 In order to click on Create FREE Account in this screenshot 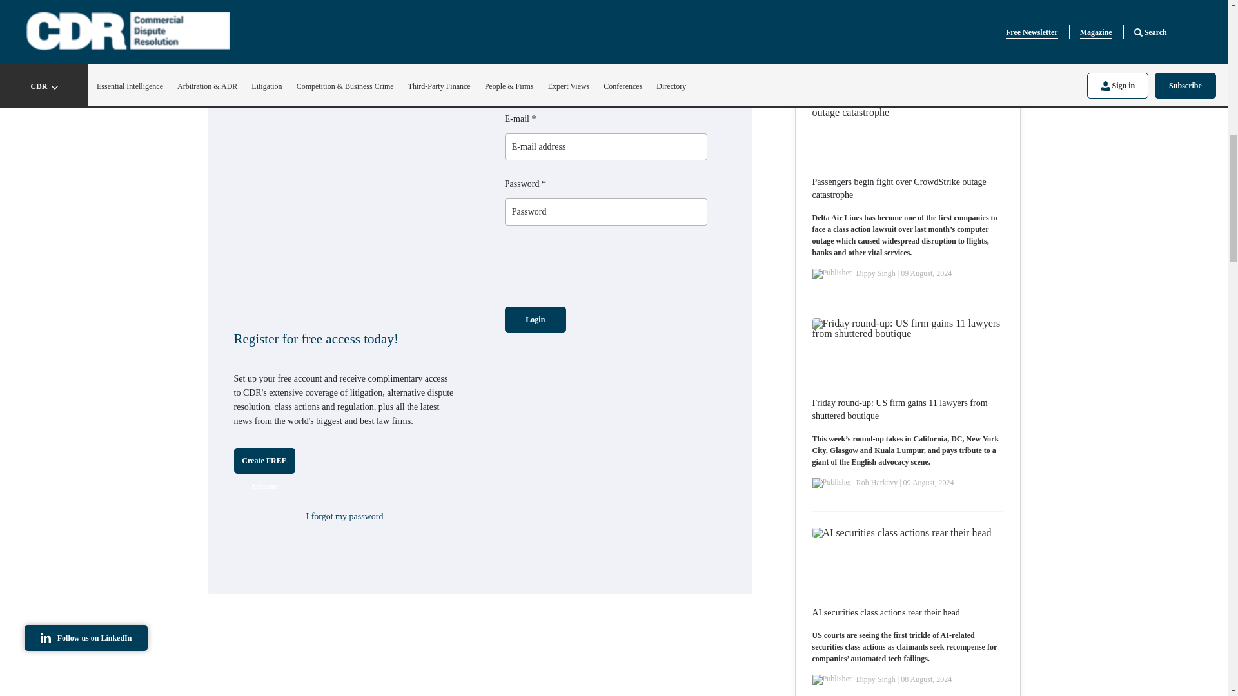, I will do `click(264, 461)`.